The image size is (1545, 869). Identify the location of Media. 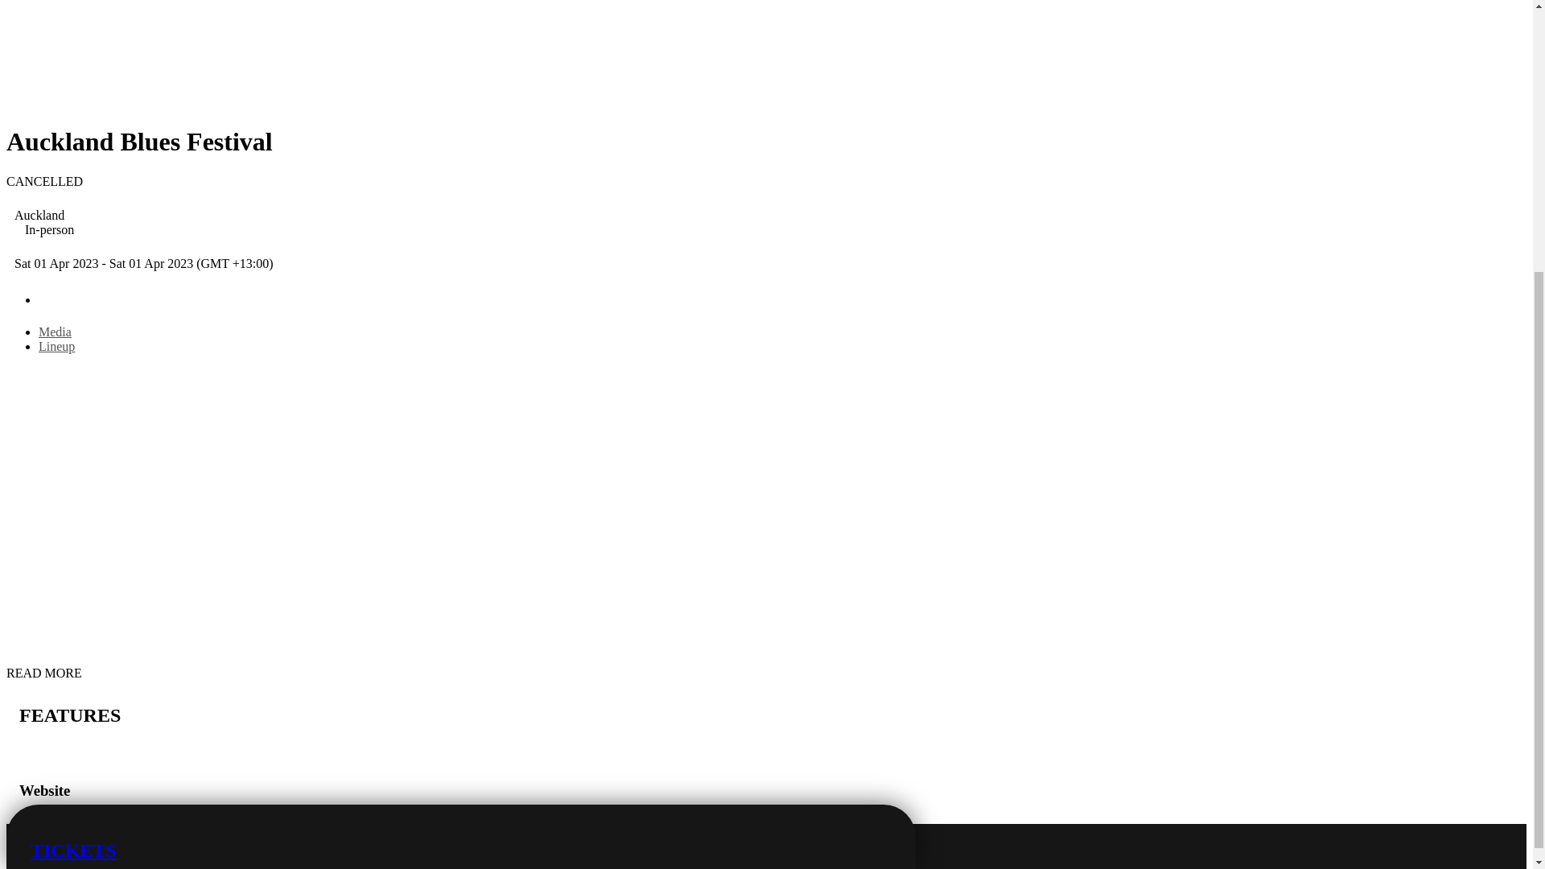
(55, 332).